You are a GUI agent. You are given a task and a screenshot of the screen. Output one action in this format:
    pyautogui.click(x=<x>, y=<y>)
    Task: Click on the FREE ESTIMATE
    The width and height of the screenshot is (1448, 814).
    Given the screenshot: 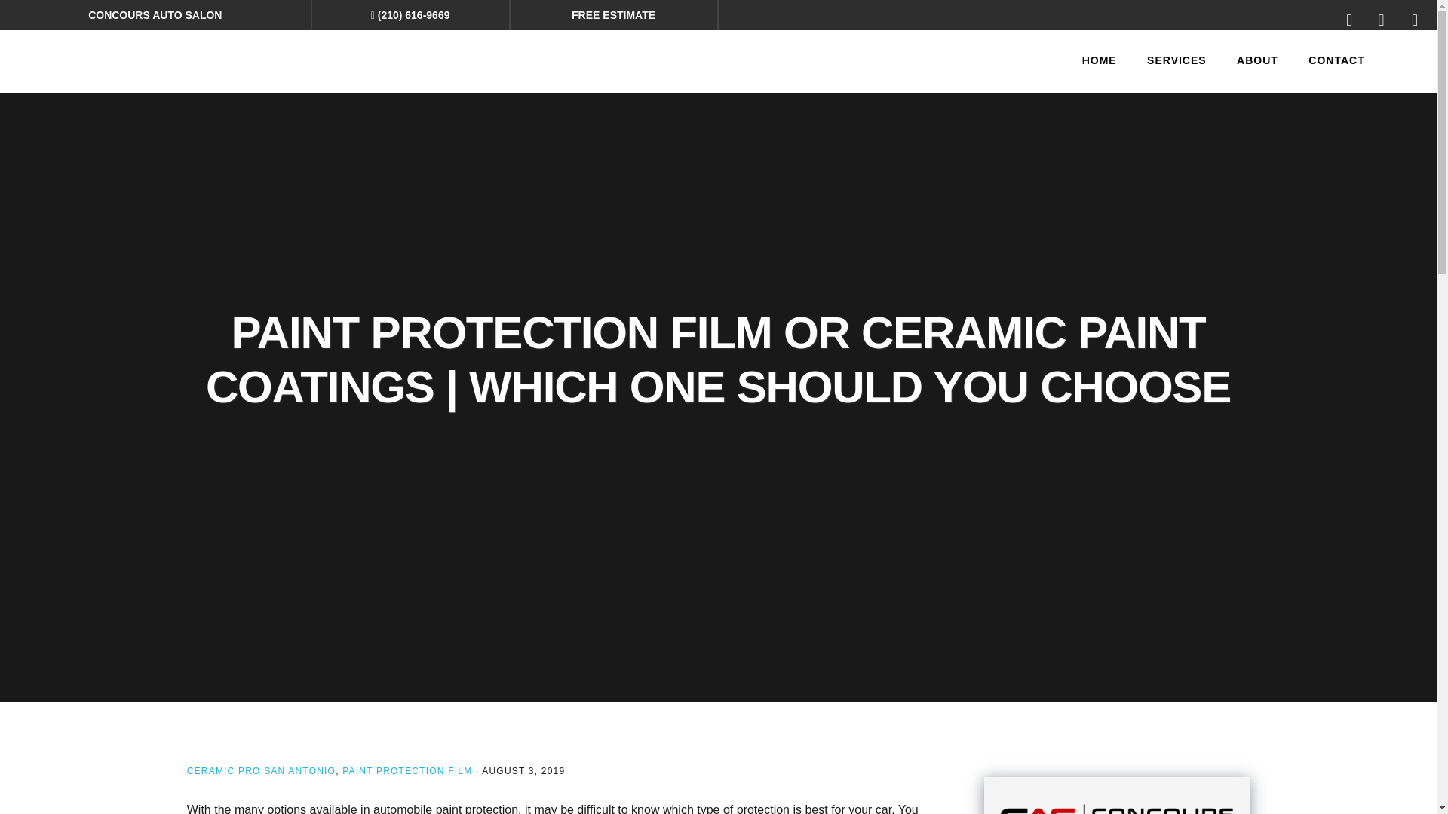 What is the action you would take?
    pyautogui.click(x=614, y=15)
    